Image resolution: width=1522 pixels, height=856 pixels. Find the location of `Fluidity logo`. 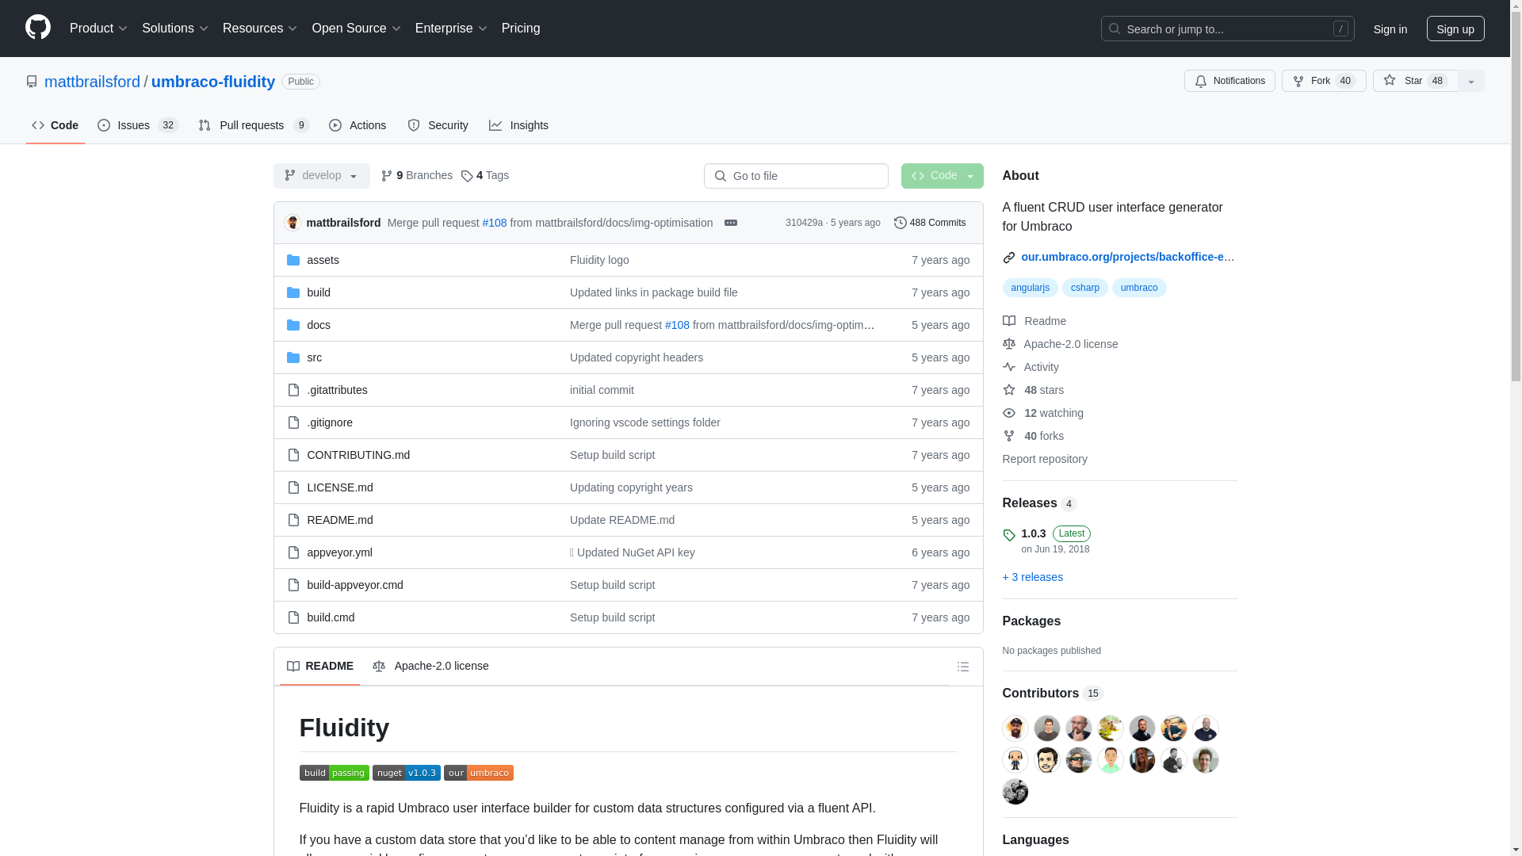

Fluidity logo is located at coordinates (599, 259).